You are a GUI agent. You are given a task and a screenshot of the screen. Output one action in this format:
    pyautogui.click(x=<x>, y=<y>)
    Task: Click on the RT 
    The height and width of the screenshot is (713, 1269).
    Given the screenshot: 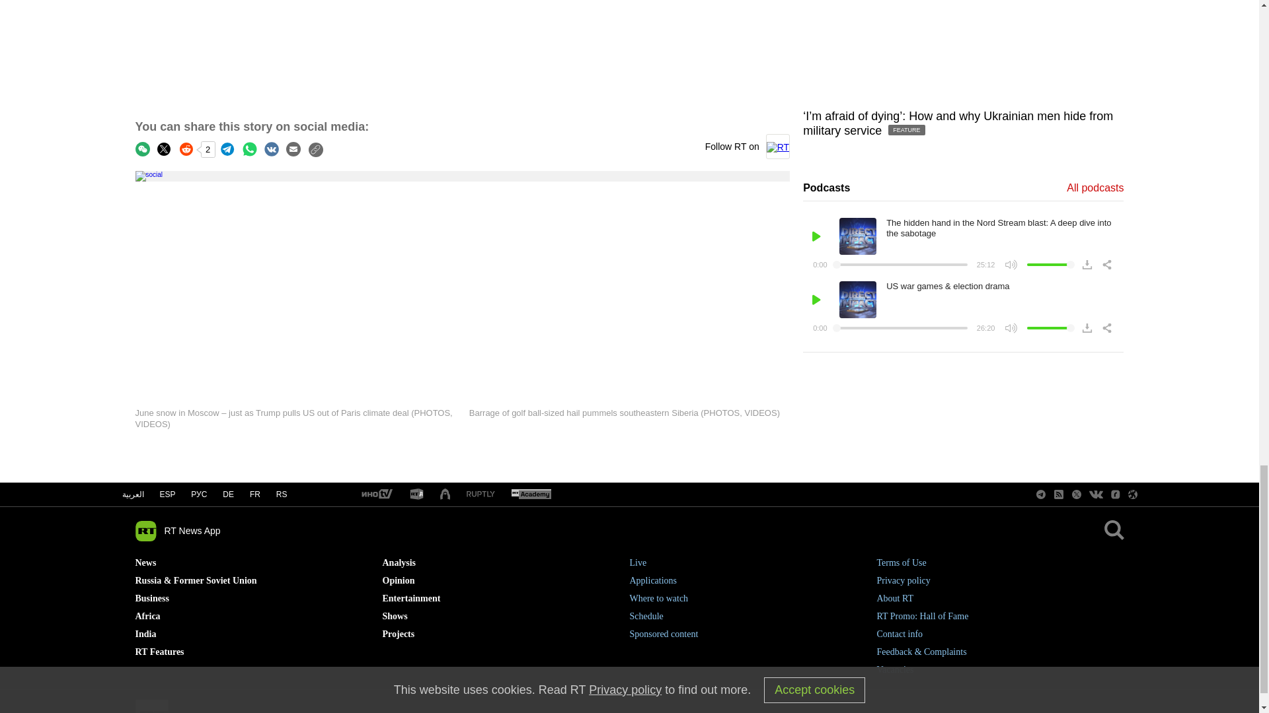 What is the action you would take?
    pyautogui.click(x=416, y=494)
    